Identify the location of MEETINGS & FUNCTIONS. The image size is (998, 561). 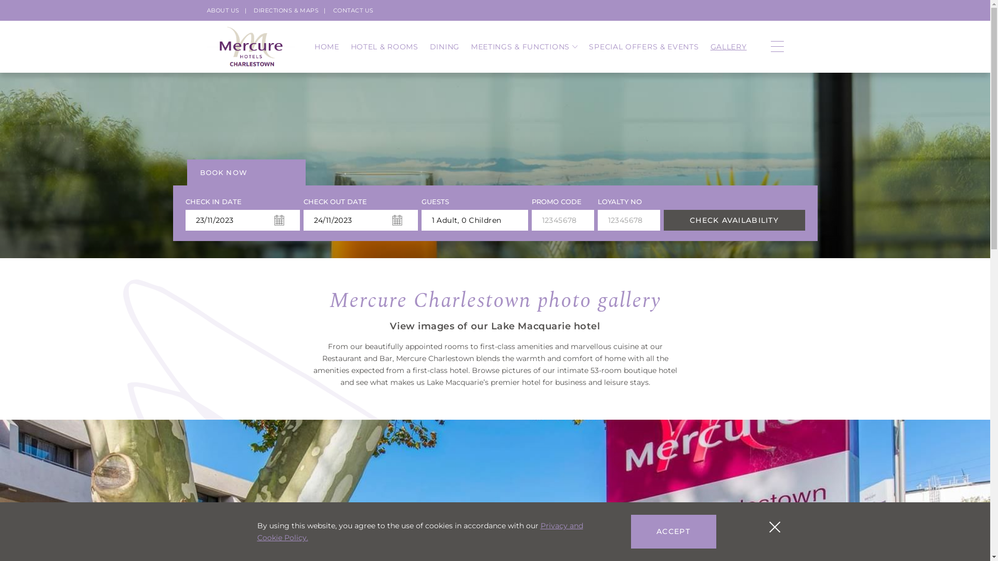
(524, 47).